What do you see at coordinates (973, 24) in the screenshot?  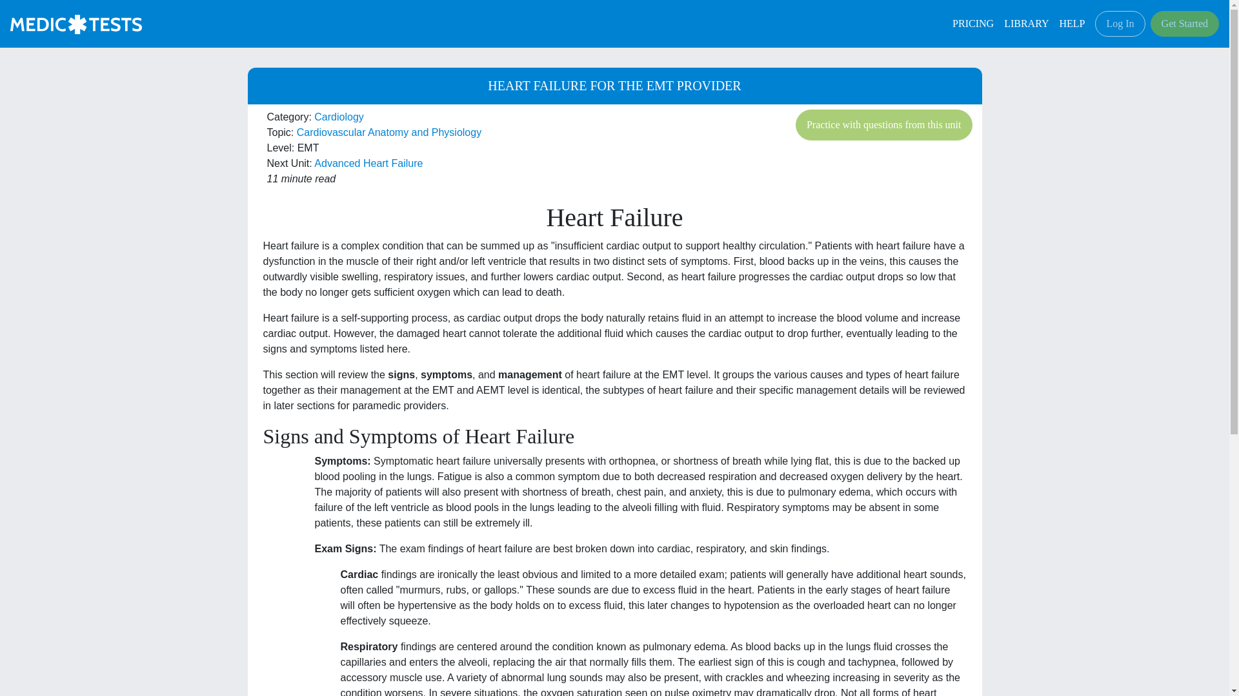 I see `PRICING` at bounding box center [973, 24].